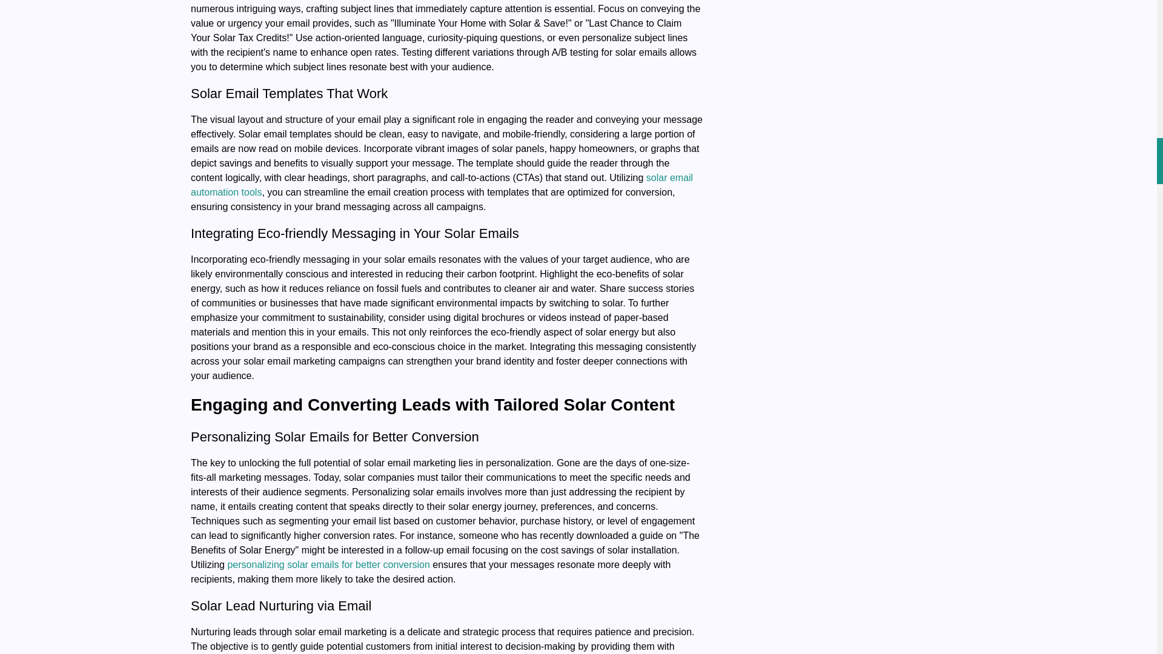 This screenshot has width=1163, height=654. What do you see at coordinates (328, 564) in the screenshot?
I see `personalizing solar emails for better conversion` at bounding box center [328, 564].